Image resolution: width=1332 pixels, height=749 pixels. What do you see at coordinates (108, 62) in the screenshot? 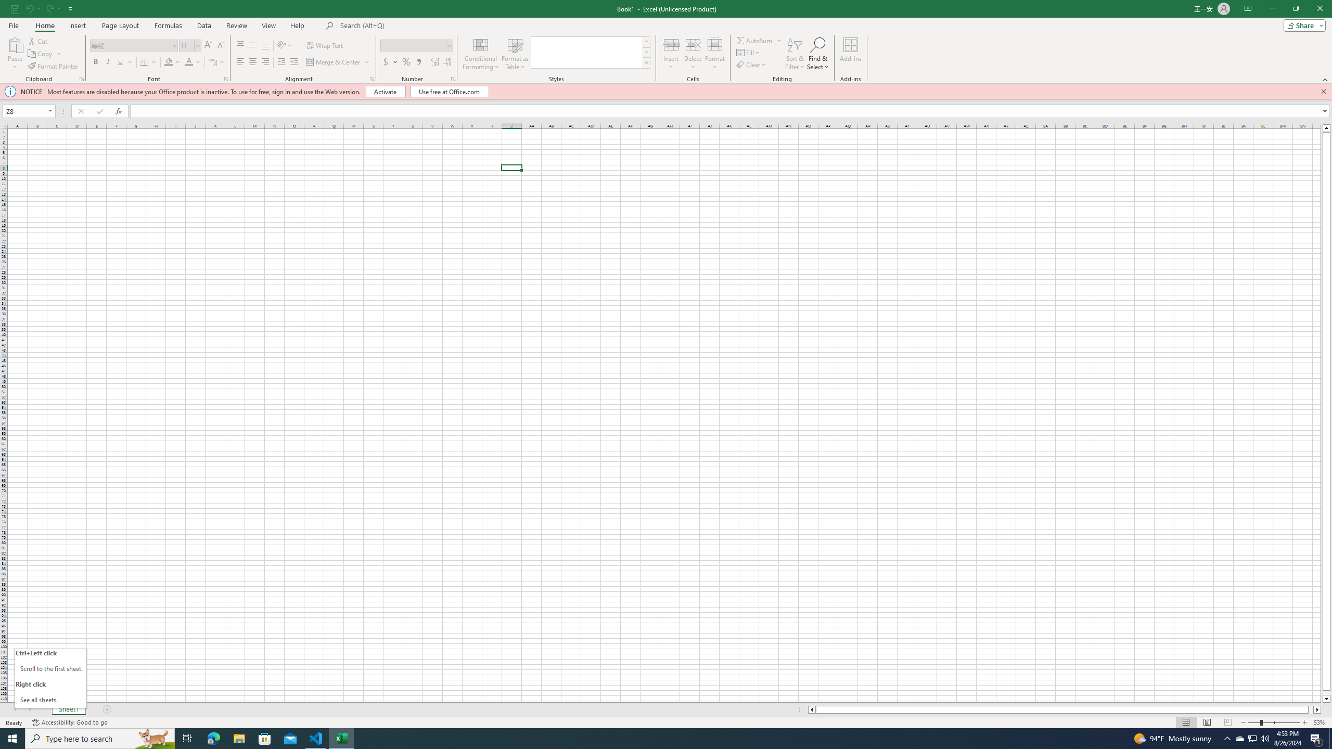
I see `Italic` at bounding box center [108, 62].